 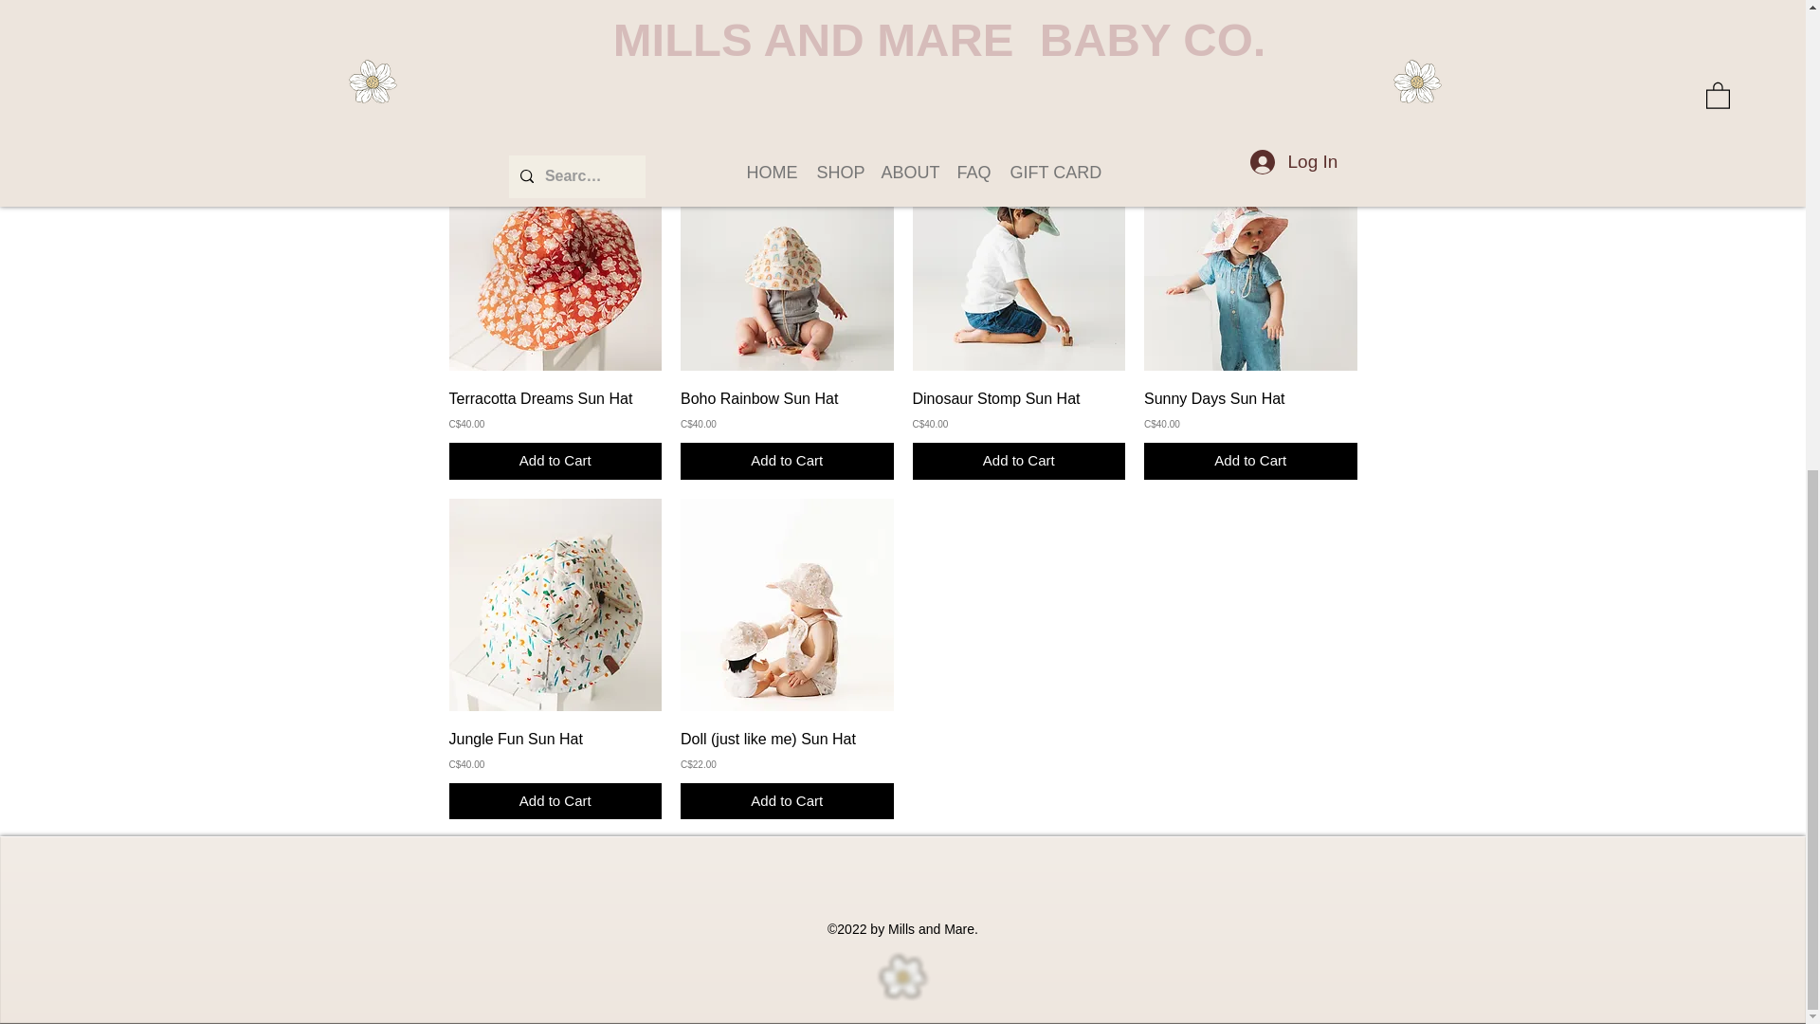 I want to click on Add to Cart, so click(x=787, y=120).